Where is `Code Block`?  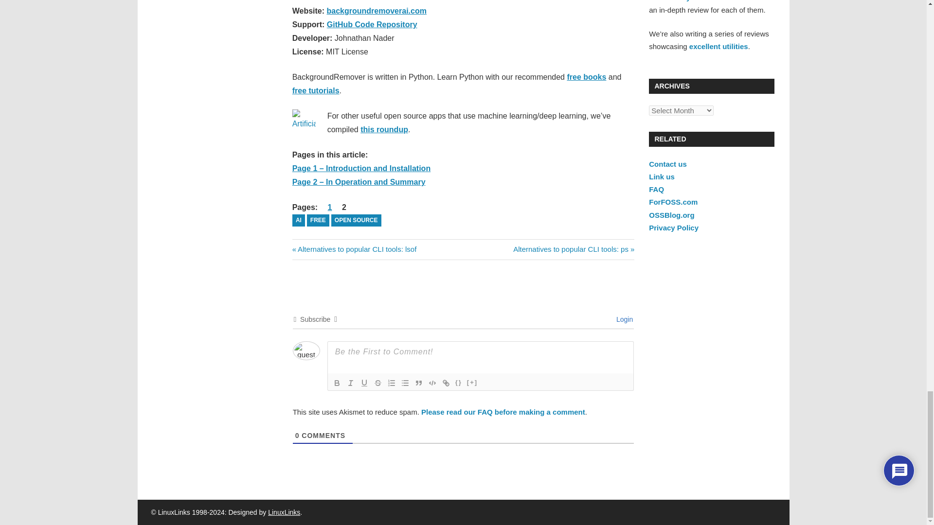
Code Block is located at coordinates (432, 383).